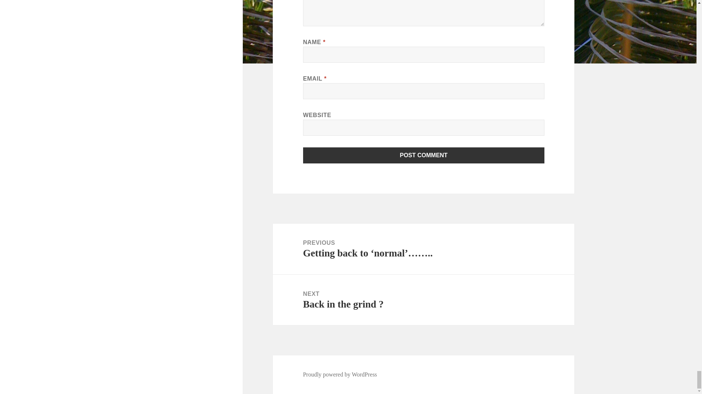 The width and height of the screenshot is (702, 394). What do you see at coordinates (424, 155) in the screenshot?
I see `Post Comment` at bounding box center [424, 155].